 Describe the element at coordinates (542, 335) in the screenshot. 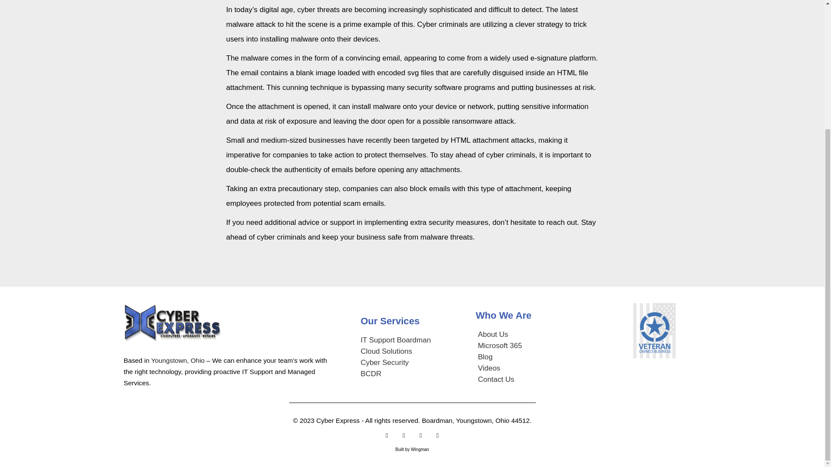

I see `About Us` at that location.